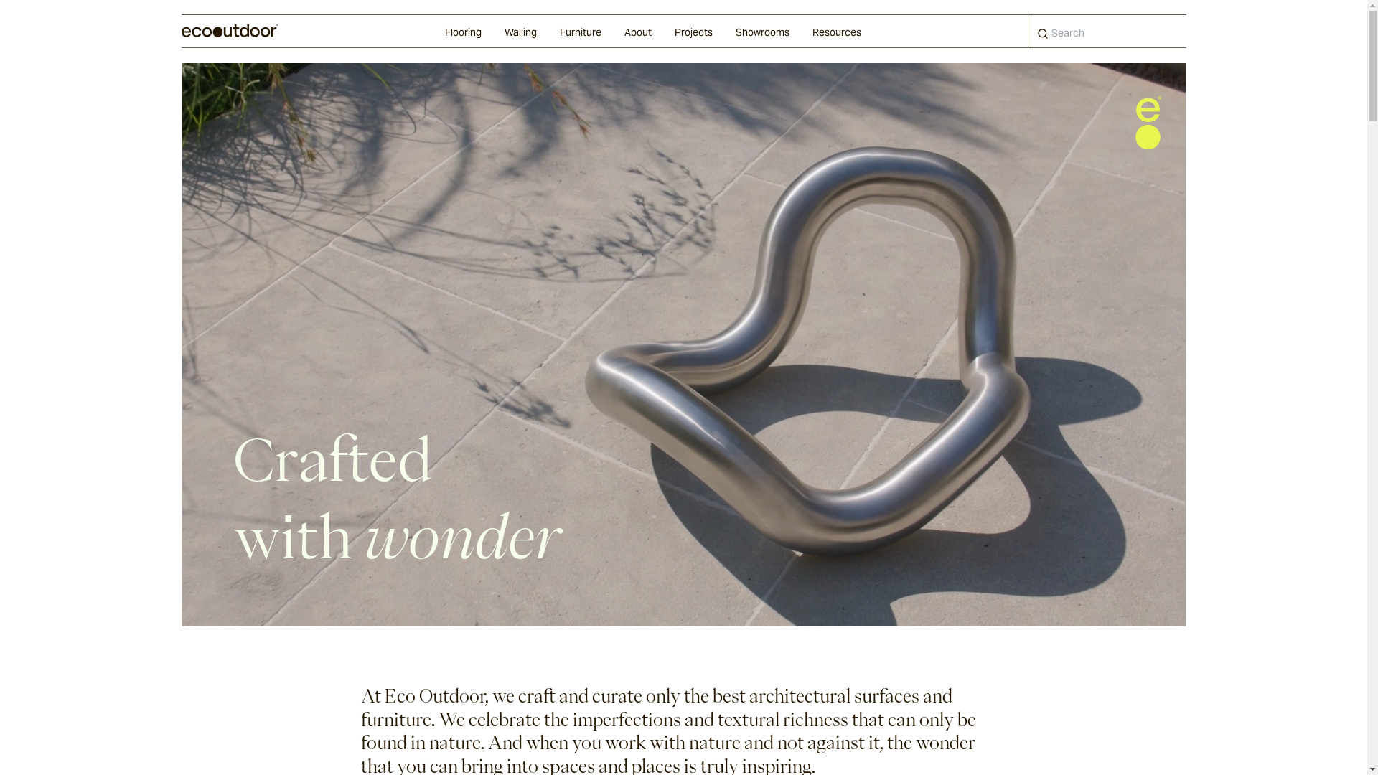 Image resolution: width=1378 pixels, height=775 pixels. I want to click on Projects, so click(693, 32).